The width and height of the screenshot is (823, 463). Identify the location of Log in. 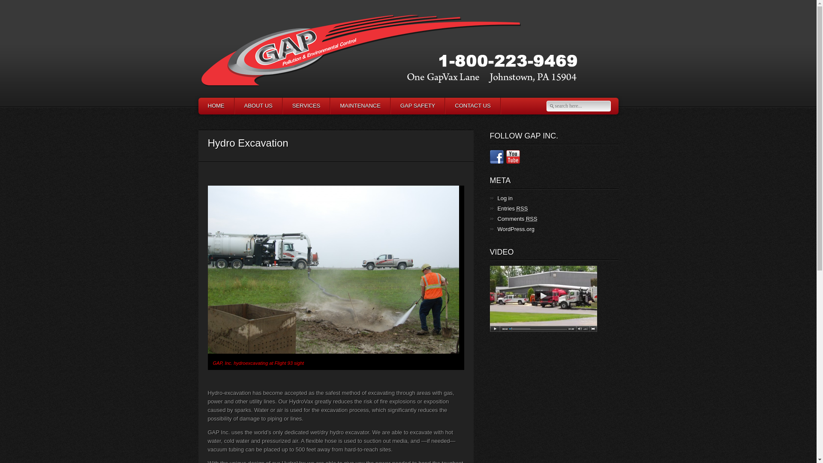
(504, 198).